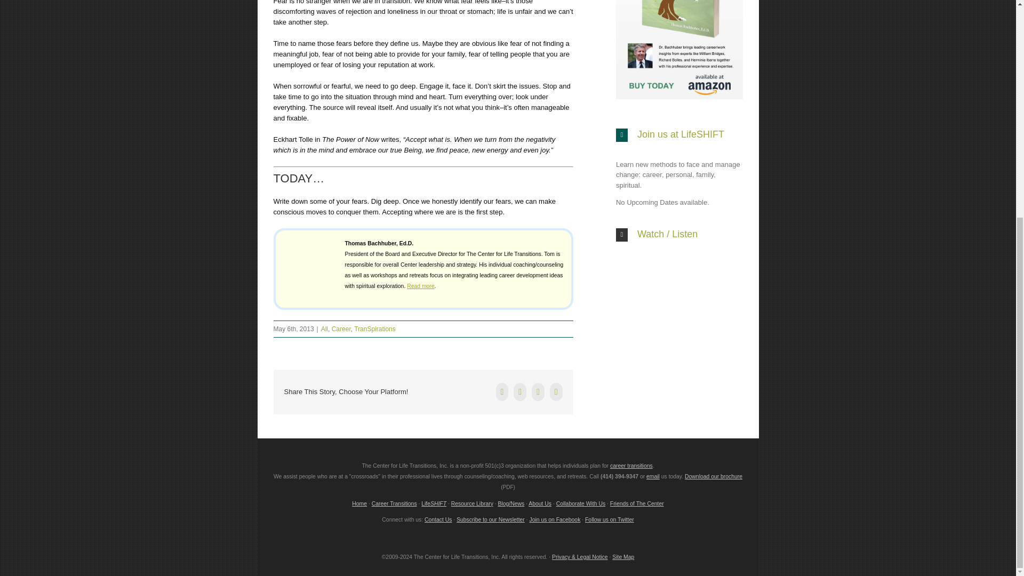  Describe the element at coordinates (714, 476) in the screenshot. I see `Brochure - The Center for Life Transitions, Inc.` at that location.